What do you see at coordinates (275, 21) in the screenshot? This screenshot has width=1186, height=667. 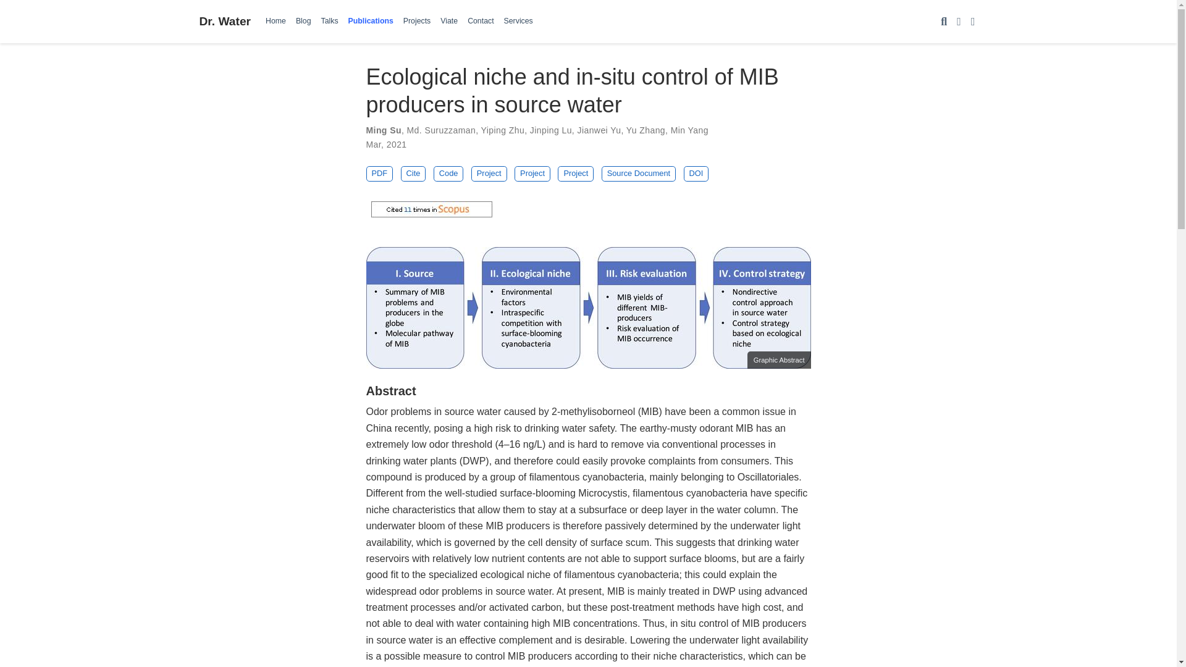 I see `Home` at bounding box center [275, 21].